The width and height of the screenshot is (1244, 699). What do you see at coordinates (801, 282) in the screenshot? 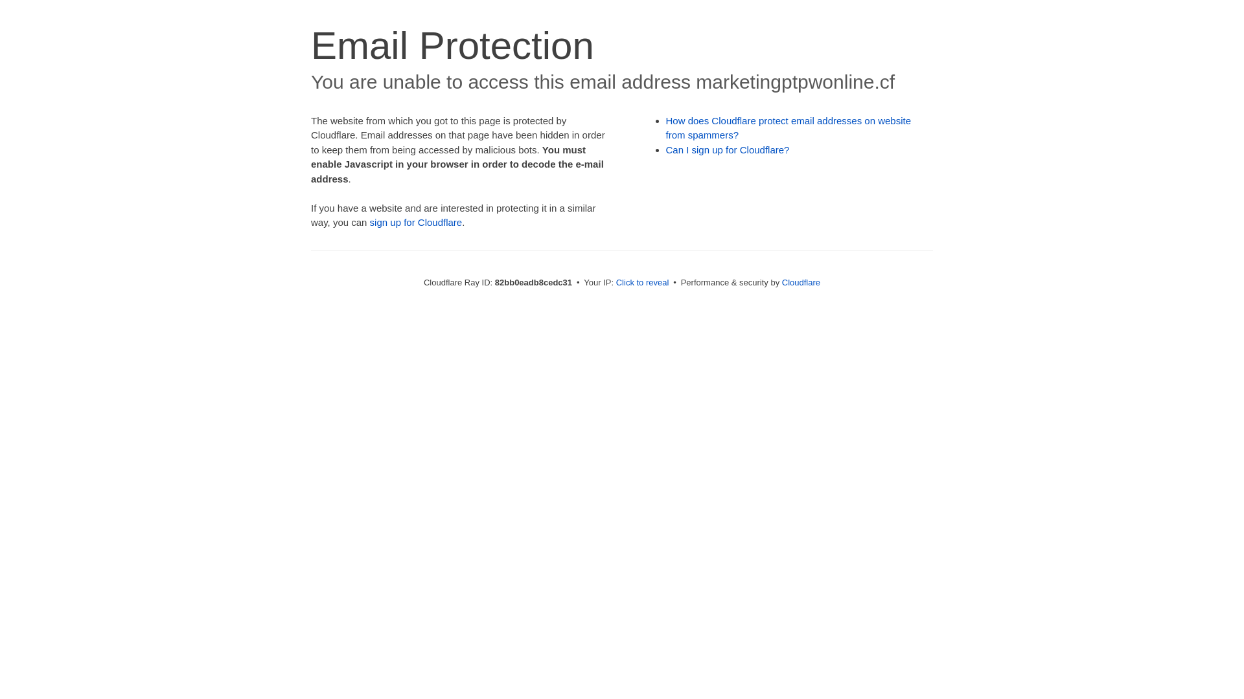
I see `Cloudflare` at bounding box center [801, 282].